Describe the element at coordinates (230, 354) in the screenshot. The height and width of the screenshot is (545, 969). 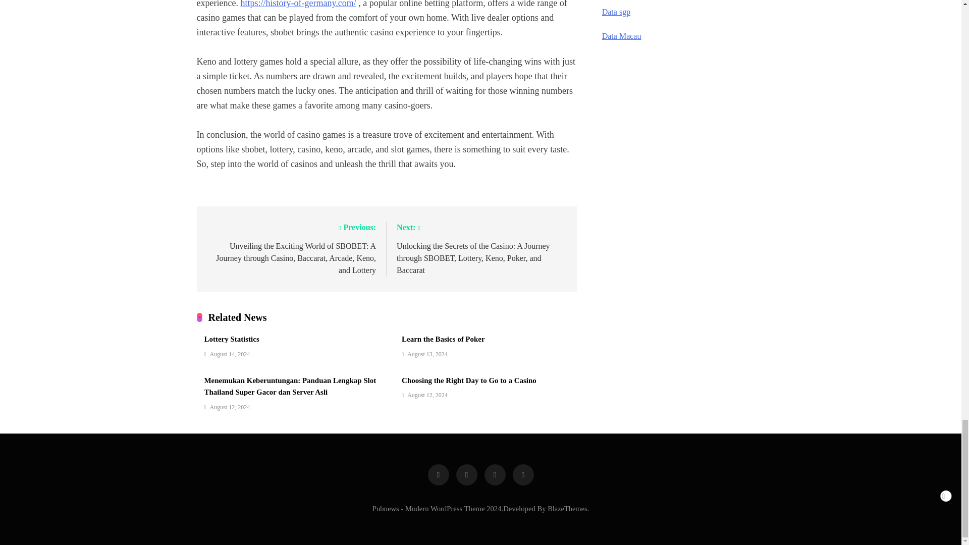
I see `August 14, 2024` at that location.